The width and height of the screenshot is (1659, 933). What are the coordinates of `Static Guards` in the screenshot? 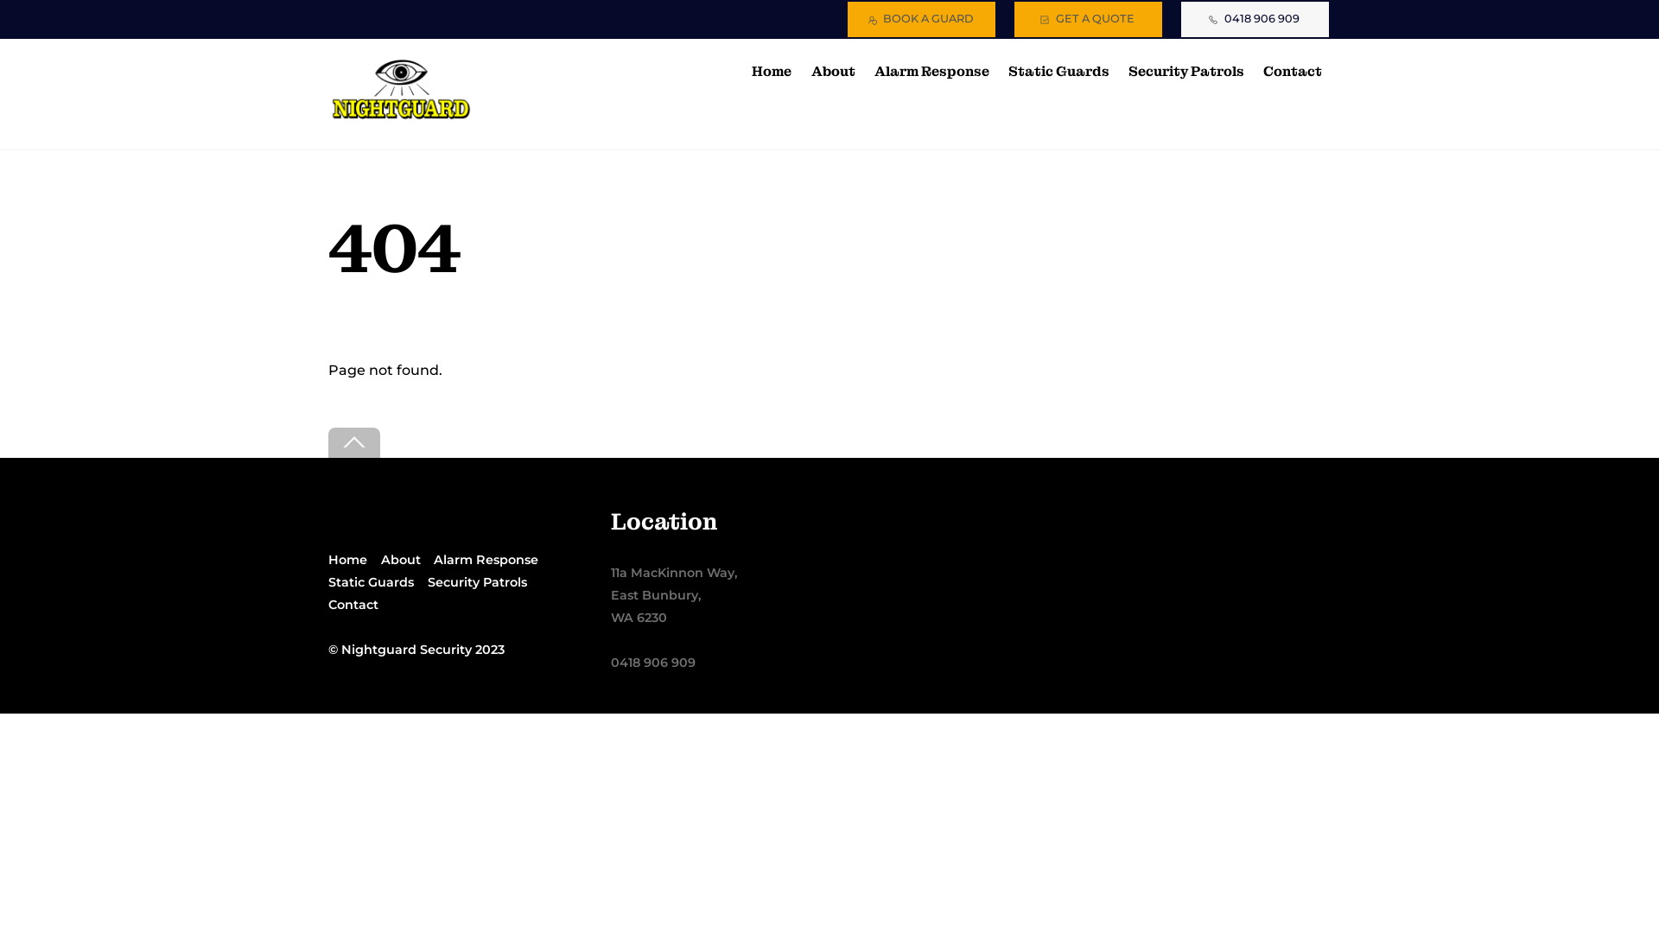 It's located at (372, 582).